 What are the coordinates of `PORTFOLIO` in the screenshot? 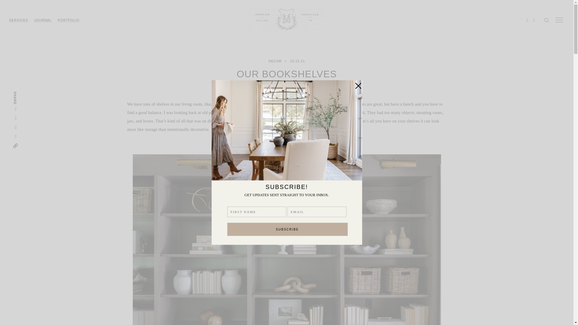 It's located at (69, 20).